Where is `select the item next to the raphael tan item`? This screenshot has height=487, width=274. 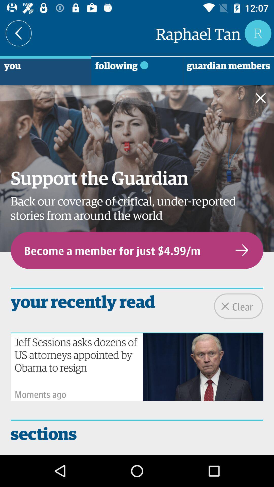
select the item next to the raphael tan item is located at coordinates (19, 33).